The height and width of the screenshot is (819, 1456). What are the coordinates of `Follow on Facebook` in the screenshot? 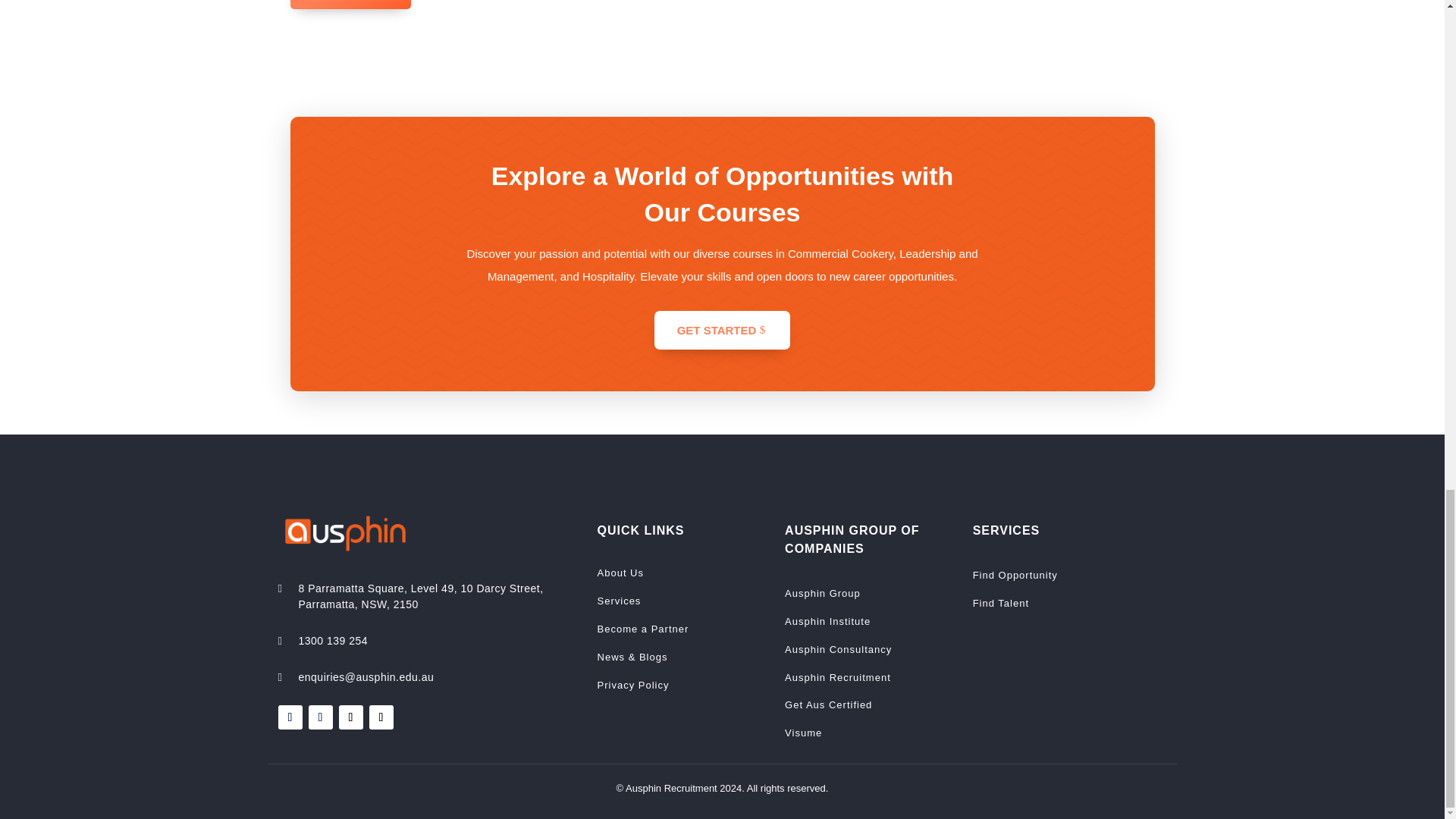 It's located at (290, 717).